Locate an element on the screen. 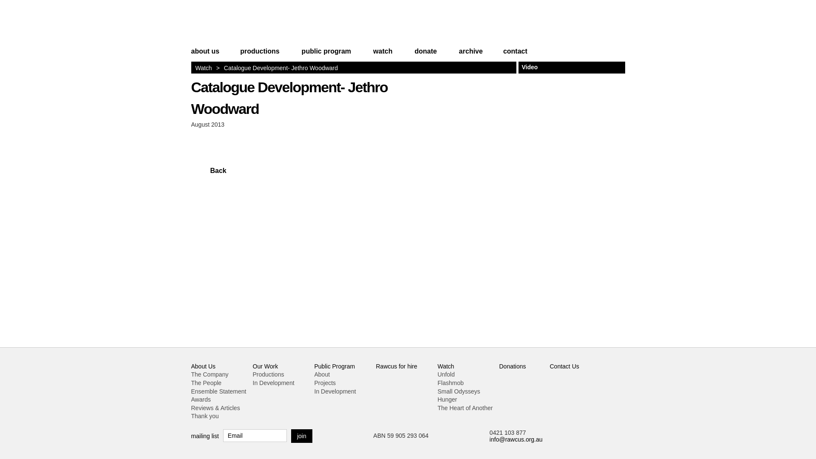 Image resolution: width=816 pixels, height=459 pixels. Thank you is located at coordinates (205, 416).